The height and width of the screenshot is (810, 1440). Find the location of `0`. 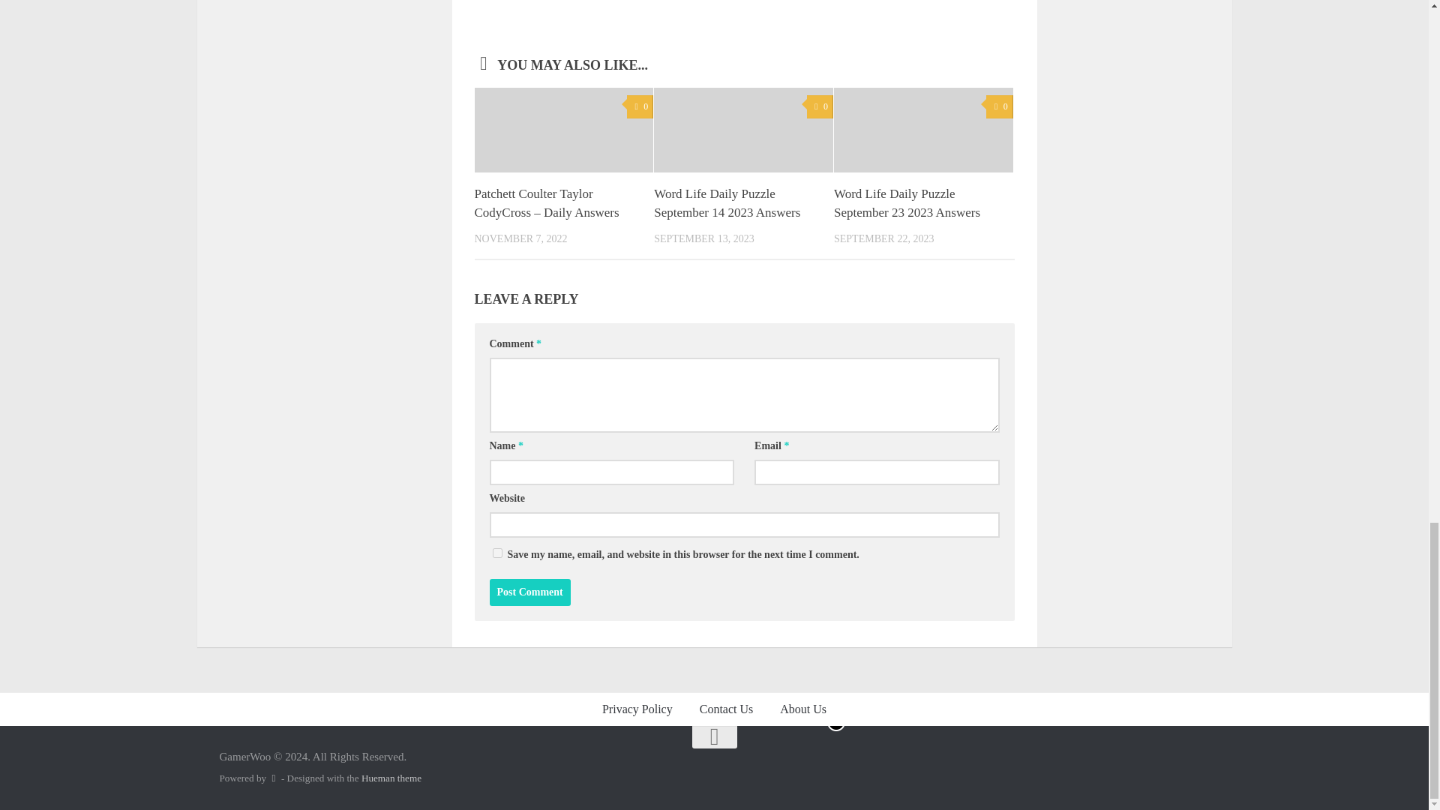

0 is located at coordinates (820, 106).